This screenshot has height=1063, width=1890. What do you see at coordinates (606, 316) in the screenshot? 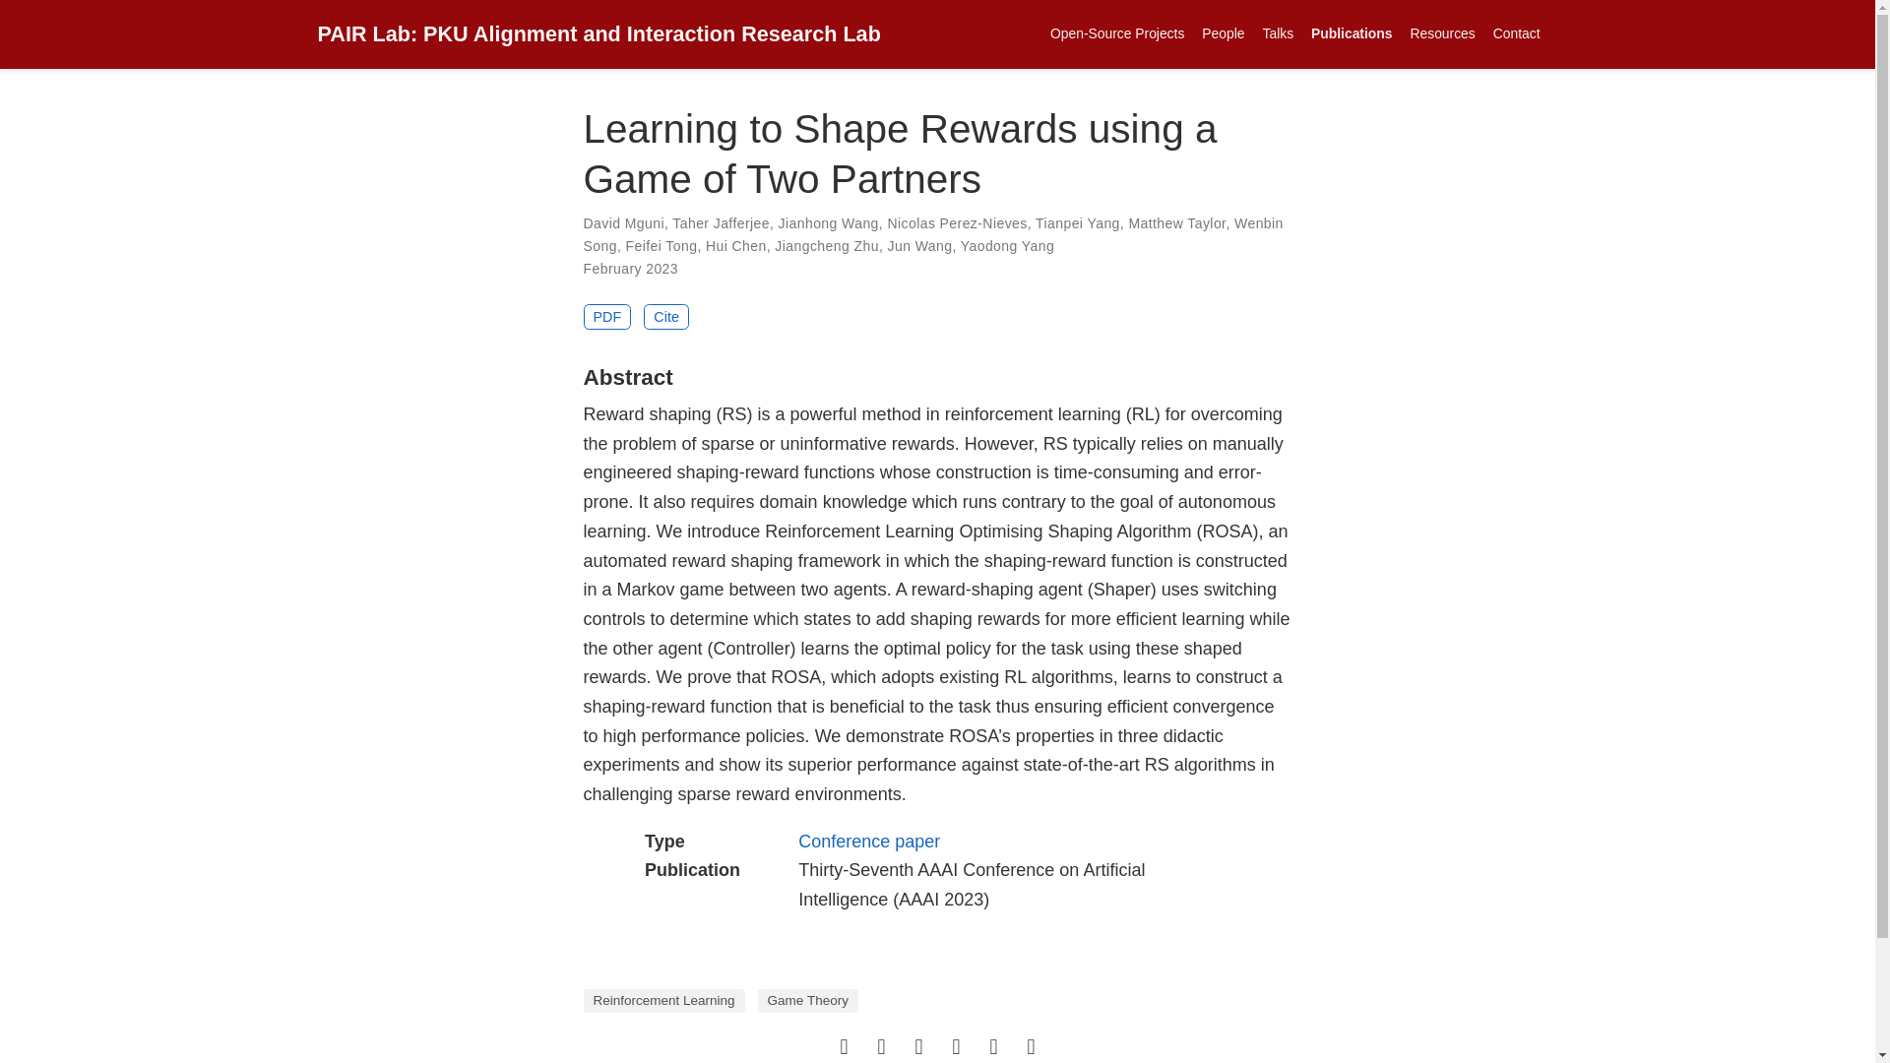
I see `PDF` at bounding box center [606, 316].